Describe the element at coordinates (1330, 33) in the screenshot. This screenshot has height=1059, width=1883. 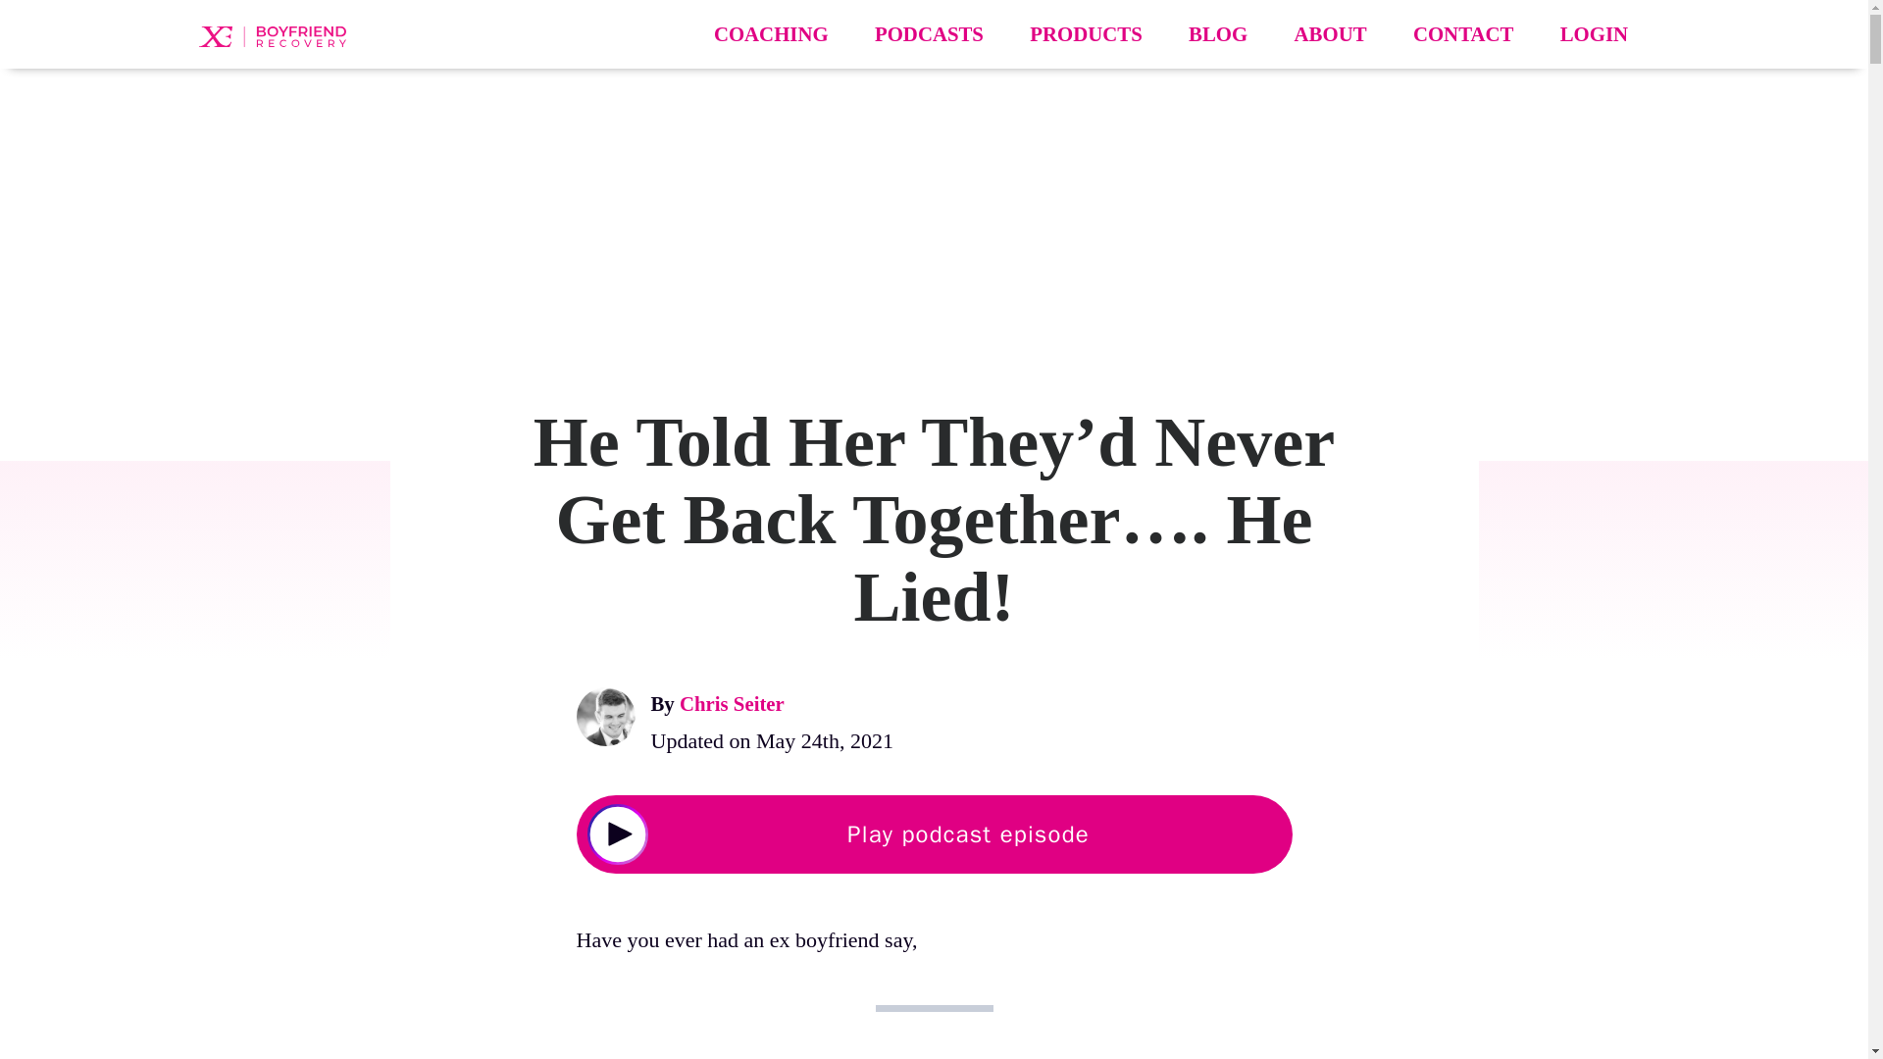
I see `ABOUT` at that location.